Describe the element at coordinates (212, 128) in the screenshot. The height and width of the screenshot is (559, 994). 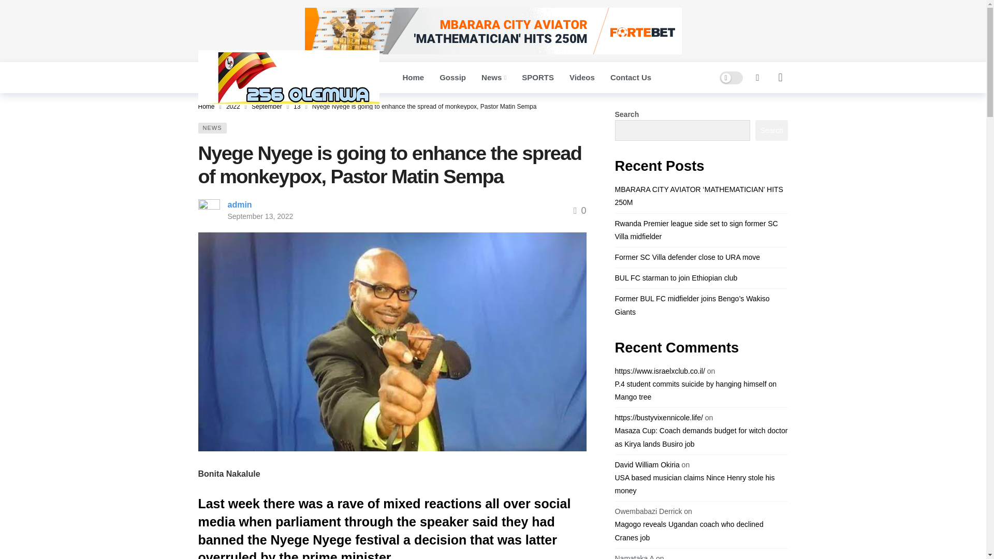
I see `NEWS` at that location.